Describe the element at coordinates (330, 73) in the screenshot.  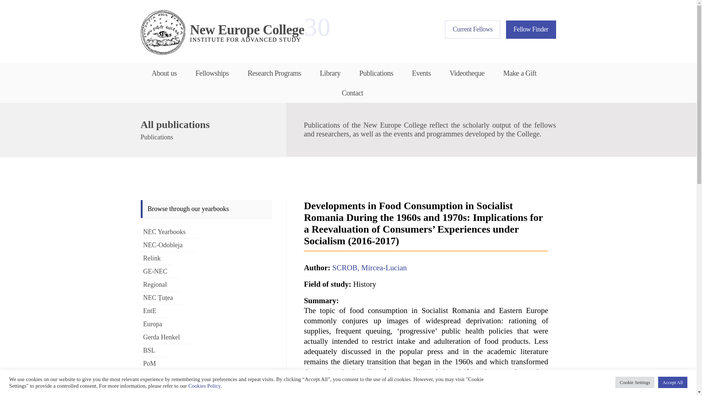
I see `Library` at that location.